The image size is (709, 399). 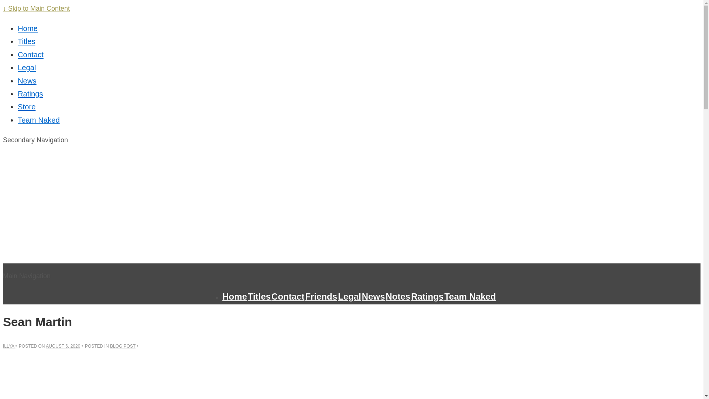 What do you see at coordinates (9, 346) in the screenshot?
I see `ILLYA` at bounding box center [9, 346].